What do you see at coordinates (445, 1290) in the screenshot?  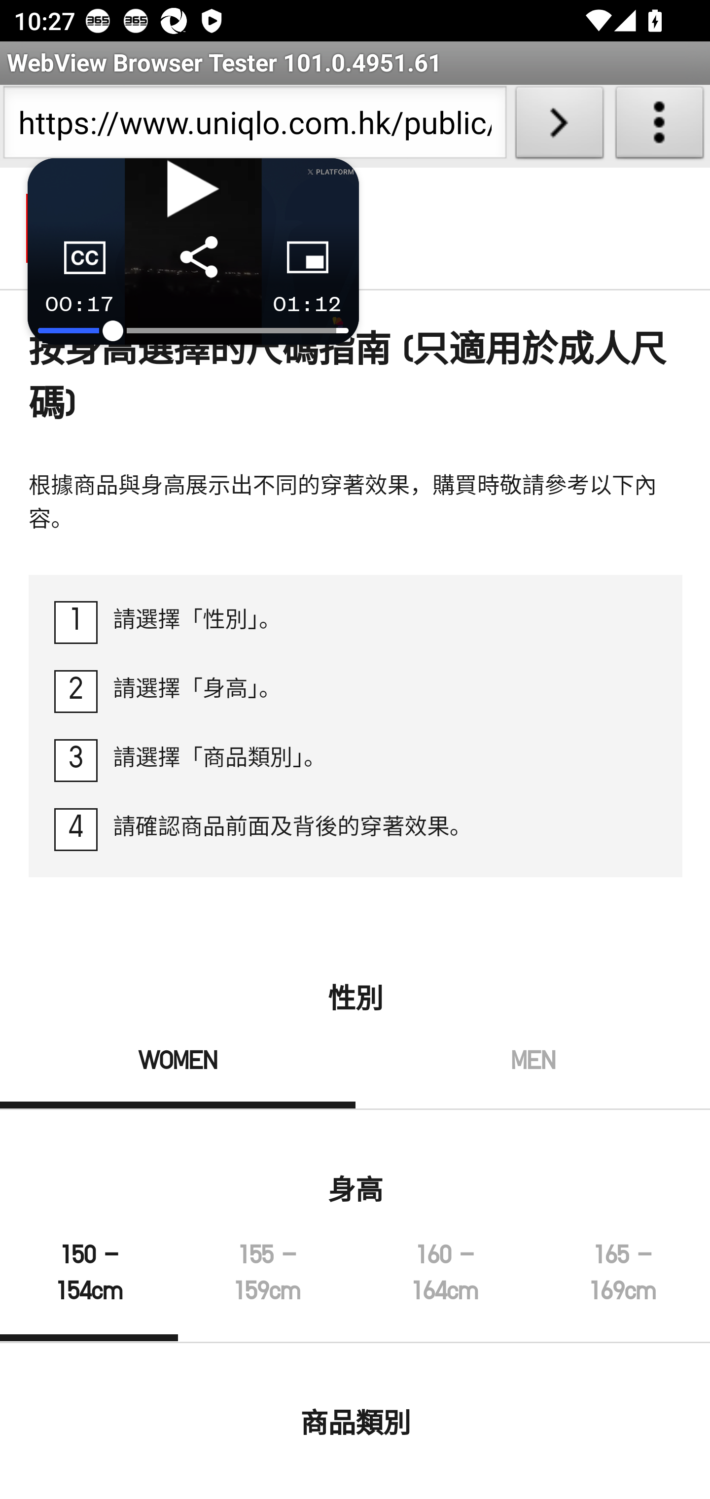 I see `160 -
164cm` at bounding box center [445, 1290].